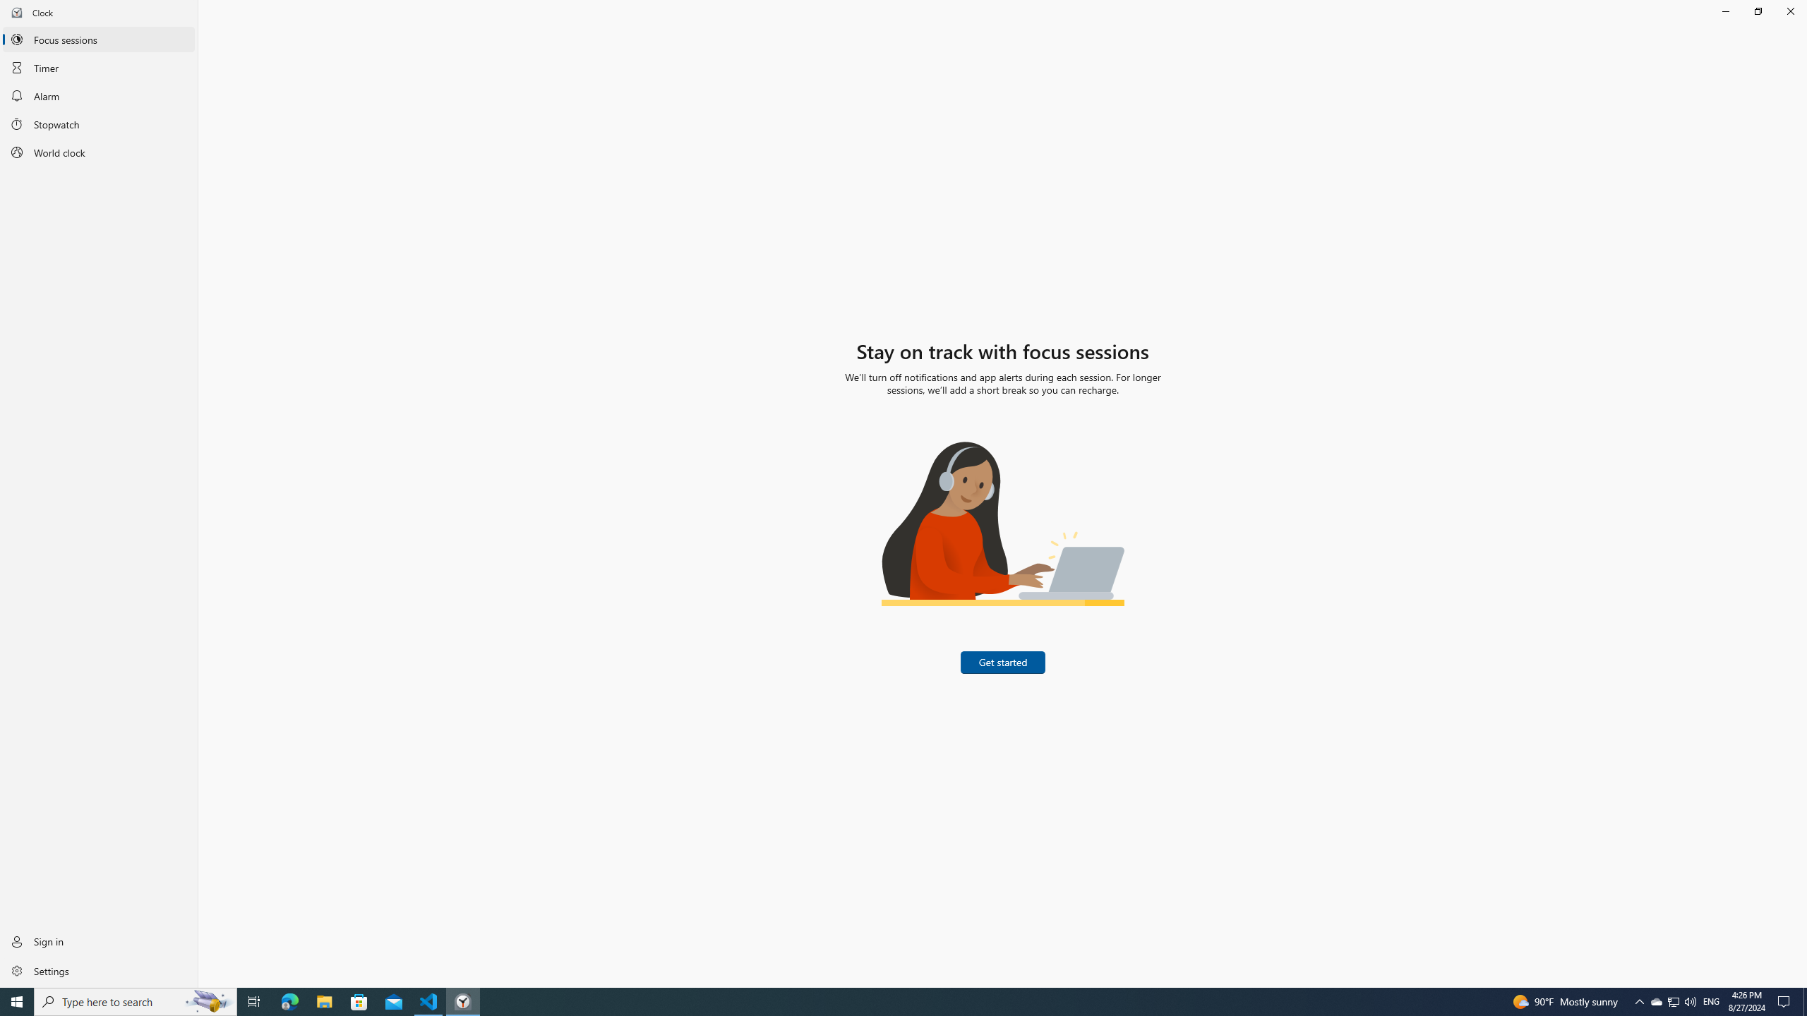  What do you see at coordinates (877, 1002) in the screenshot?
I see `Start` at bounding box center [877, 1002].